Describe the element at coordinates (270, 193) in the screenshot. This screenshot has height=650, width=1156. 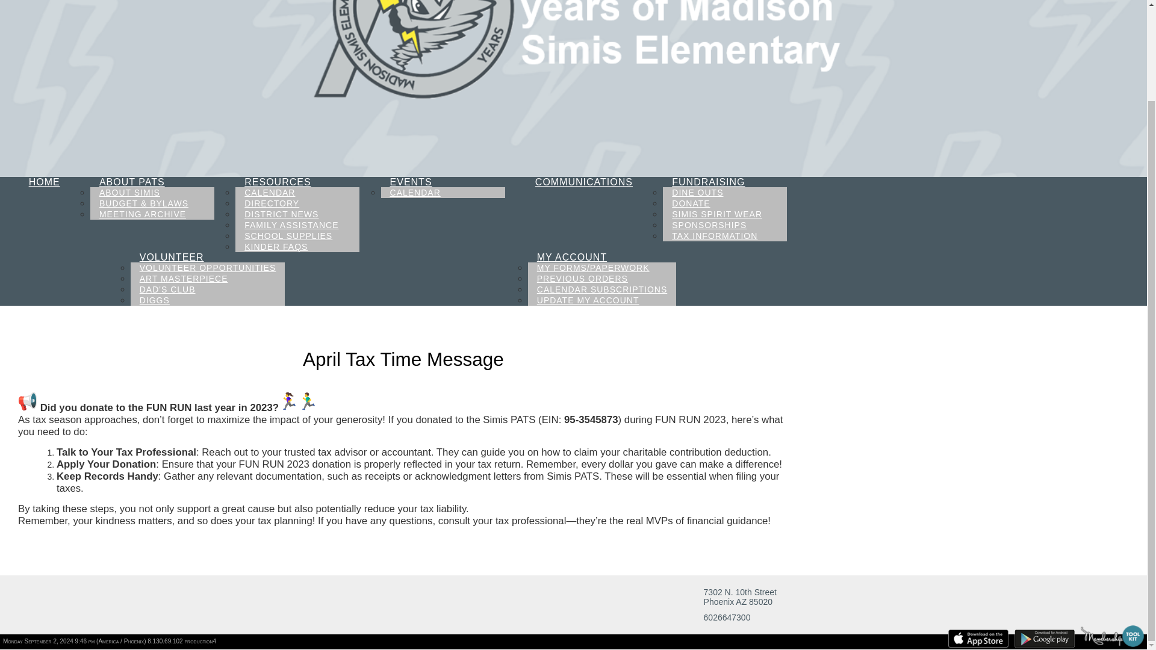
I see `CALENDAR` at that location.